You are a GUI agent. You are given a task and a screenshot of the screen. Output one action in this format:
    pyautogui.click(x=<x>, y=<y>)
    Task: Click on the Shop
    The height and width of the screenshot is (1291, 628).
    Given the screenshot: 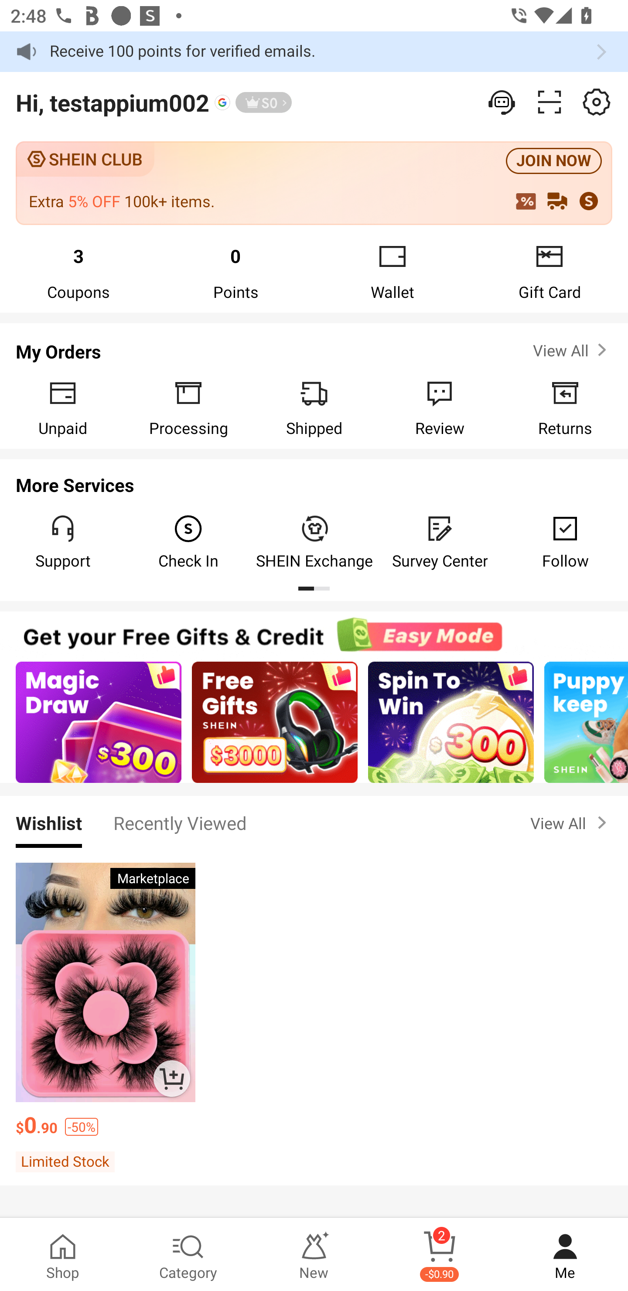 What is the action you would take?
    pyautogui.click(x=63, y=1254)
    